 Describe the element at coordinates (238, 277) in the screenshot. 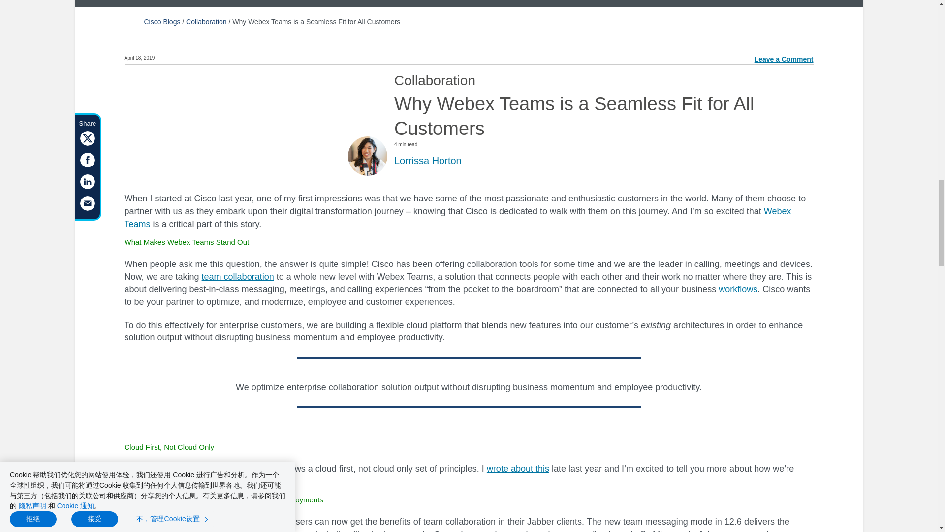

I see `team collaboration` at that location.